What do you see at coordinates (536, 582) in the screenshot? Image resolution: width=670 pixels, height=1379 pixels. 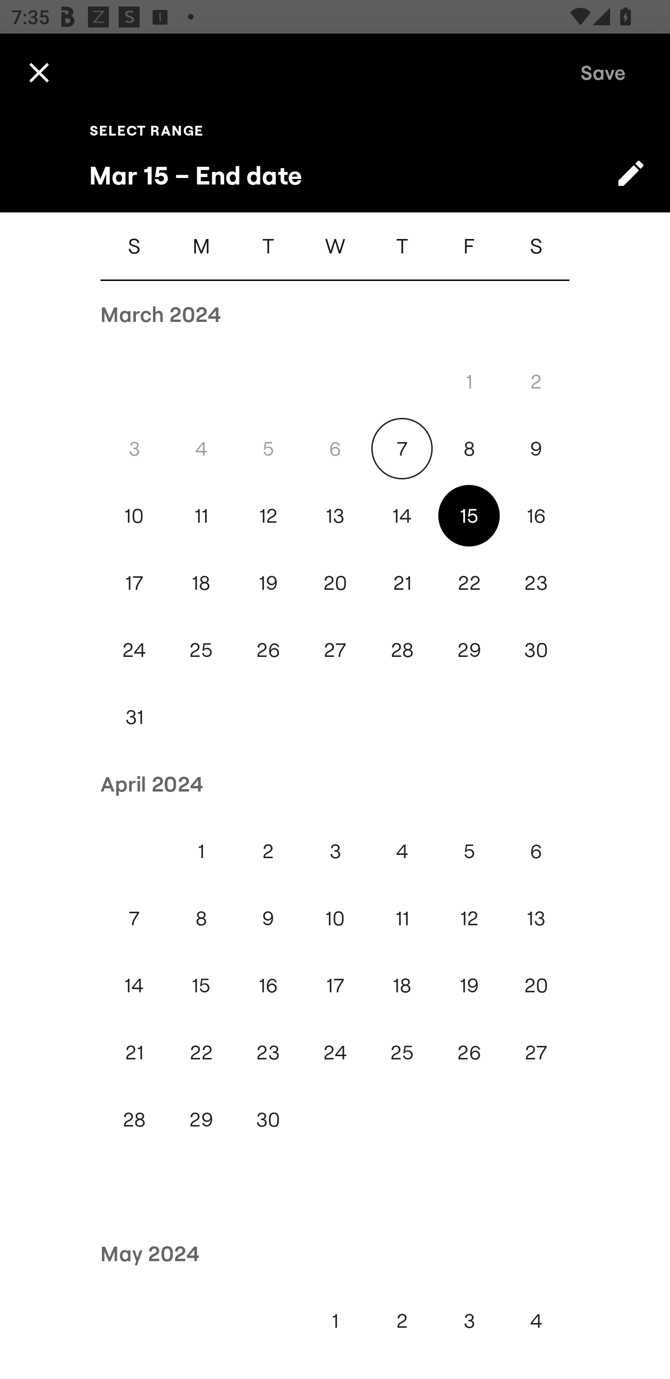 I see `23 Sat, Mar 23` at bounding box center [536, 582].